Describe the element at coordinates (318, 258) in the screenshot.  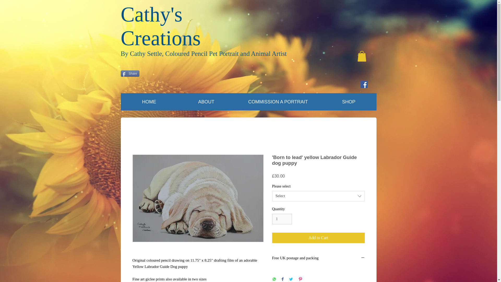
I see `Free UK postage and packing` at that location.